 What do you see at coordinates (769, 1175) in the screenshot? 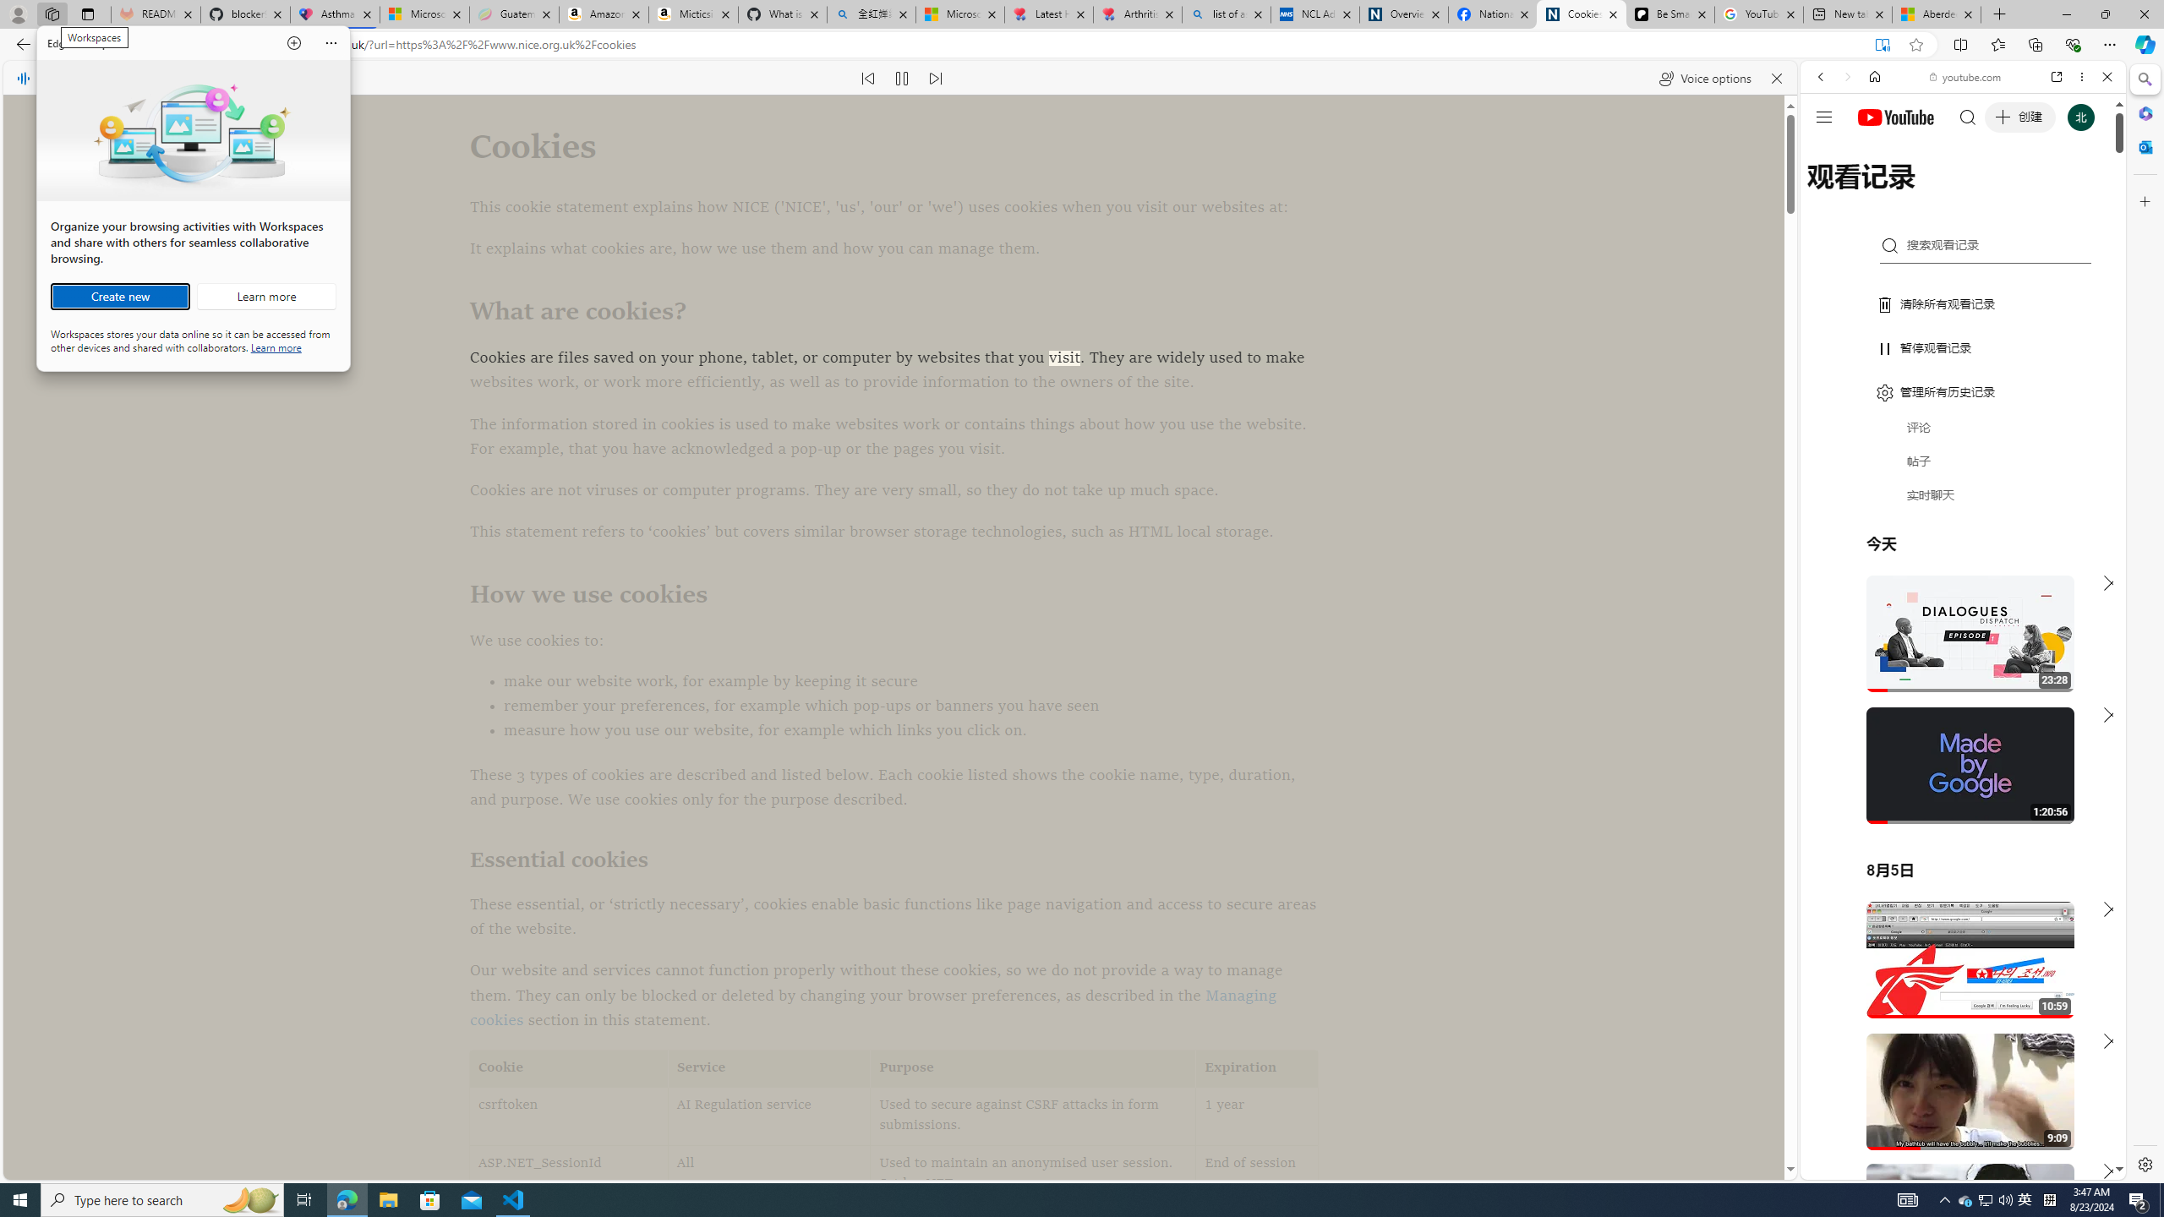
I see `All` at bounding box center [769, 1175].